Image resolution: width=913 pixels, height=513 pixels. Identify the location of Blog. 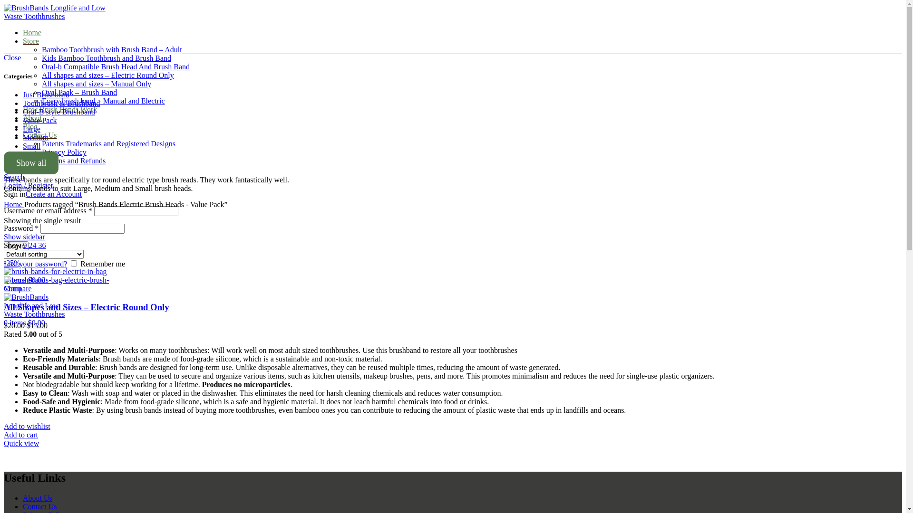
(30, 126).